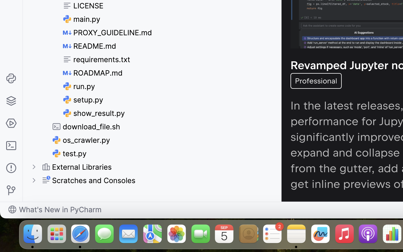 The width and height of the screenshot is (403, 252). I want to click on setup.py, so click(83, 100).